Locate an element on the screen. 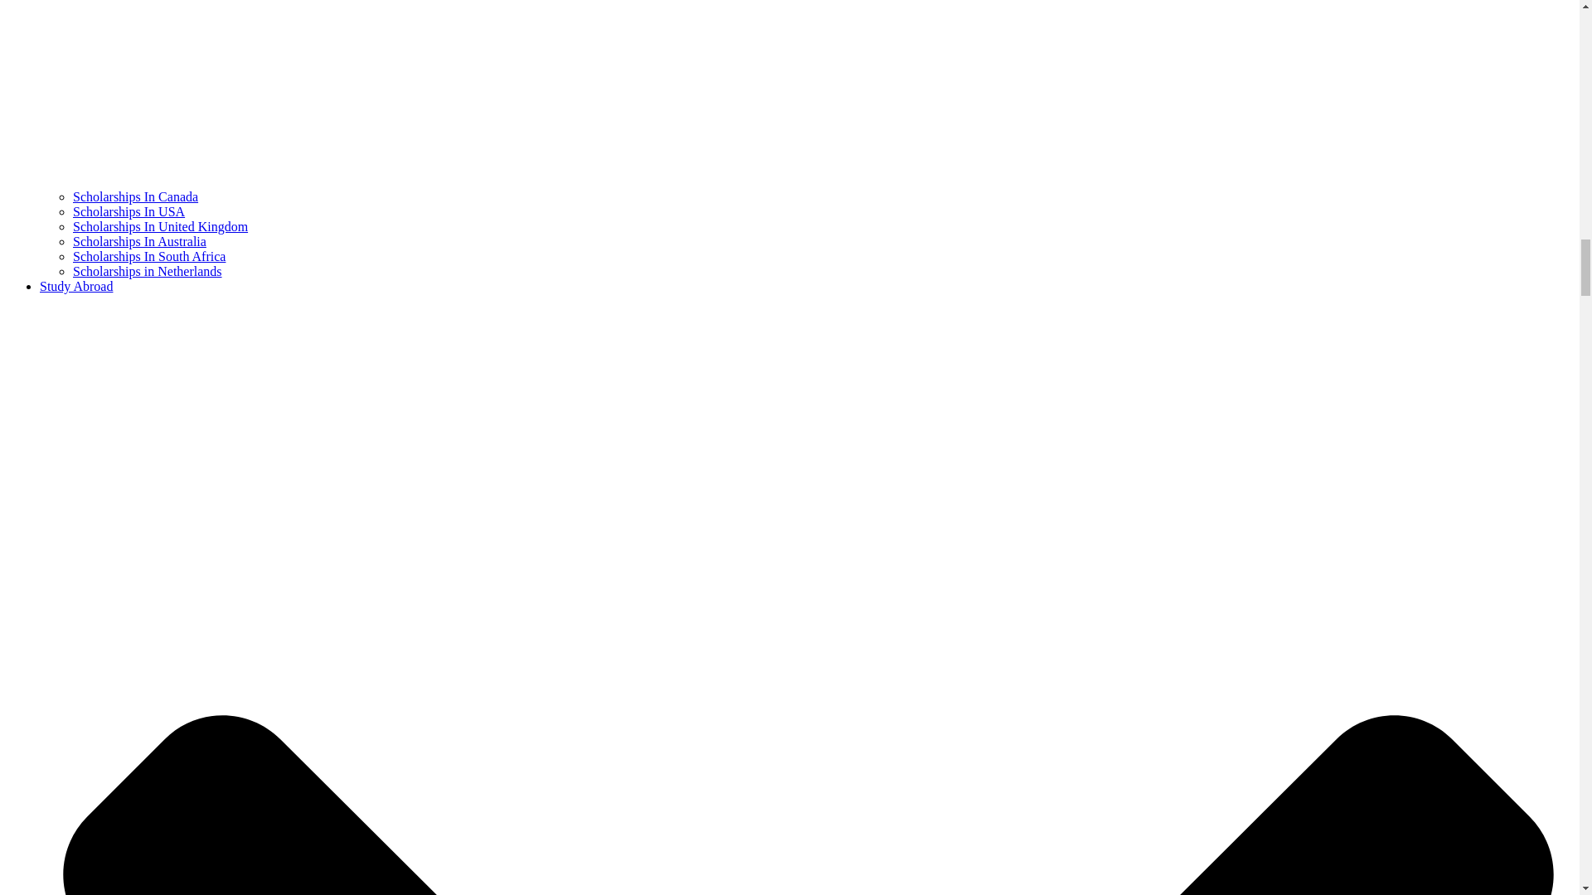 This screenshot has height=895, width=1592. Scholarships In Canada is located at coordinates (135, 196).